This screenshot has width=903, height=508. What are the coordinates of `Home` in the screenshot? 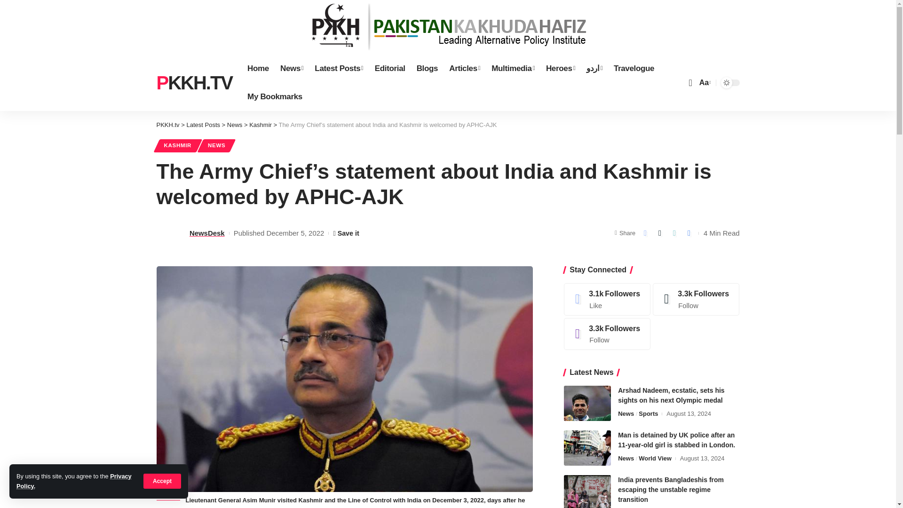 It's located at (258, 69).